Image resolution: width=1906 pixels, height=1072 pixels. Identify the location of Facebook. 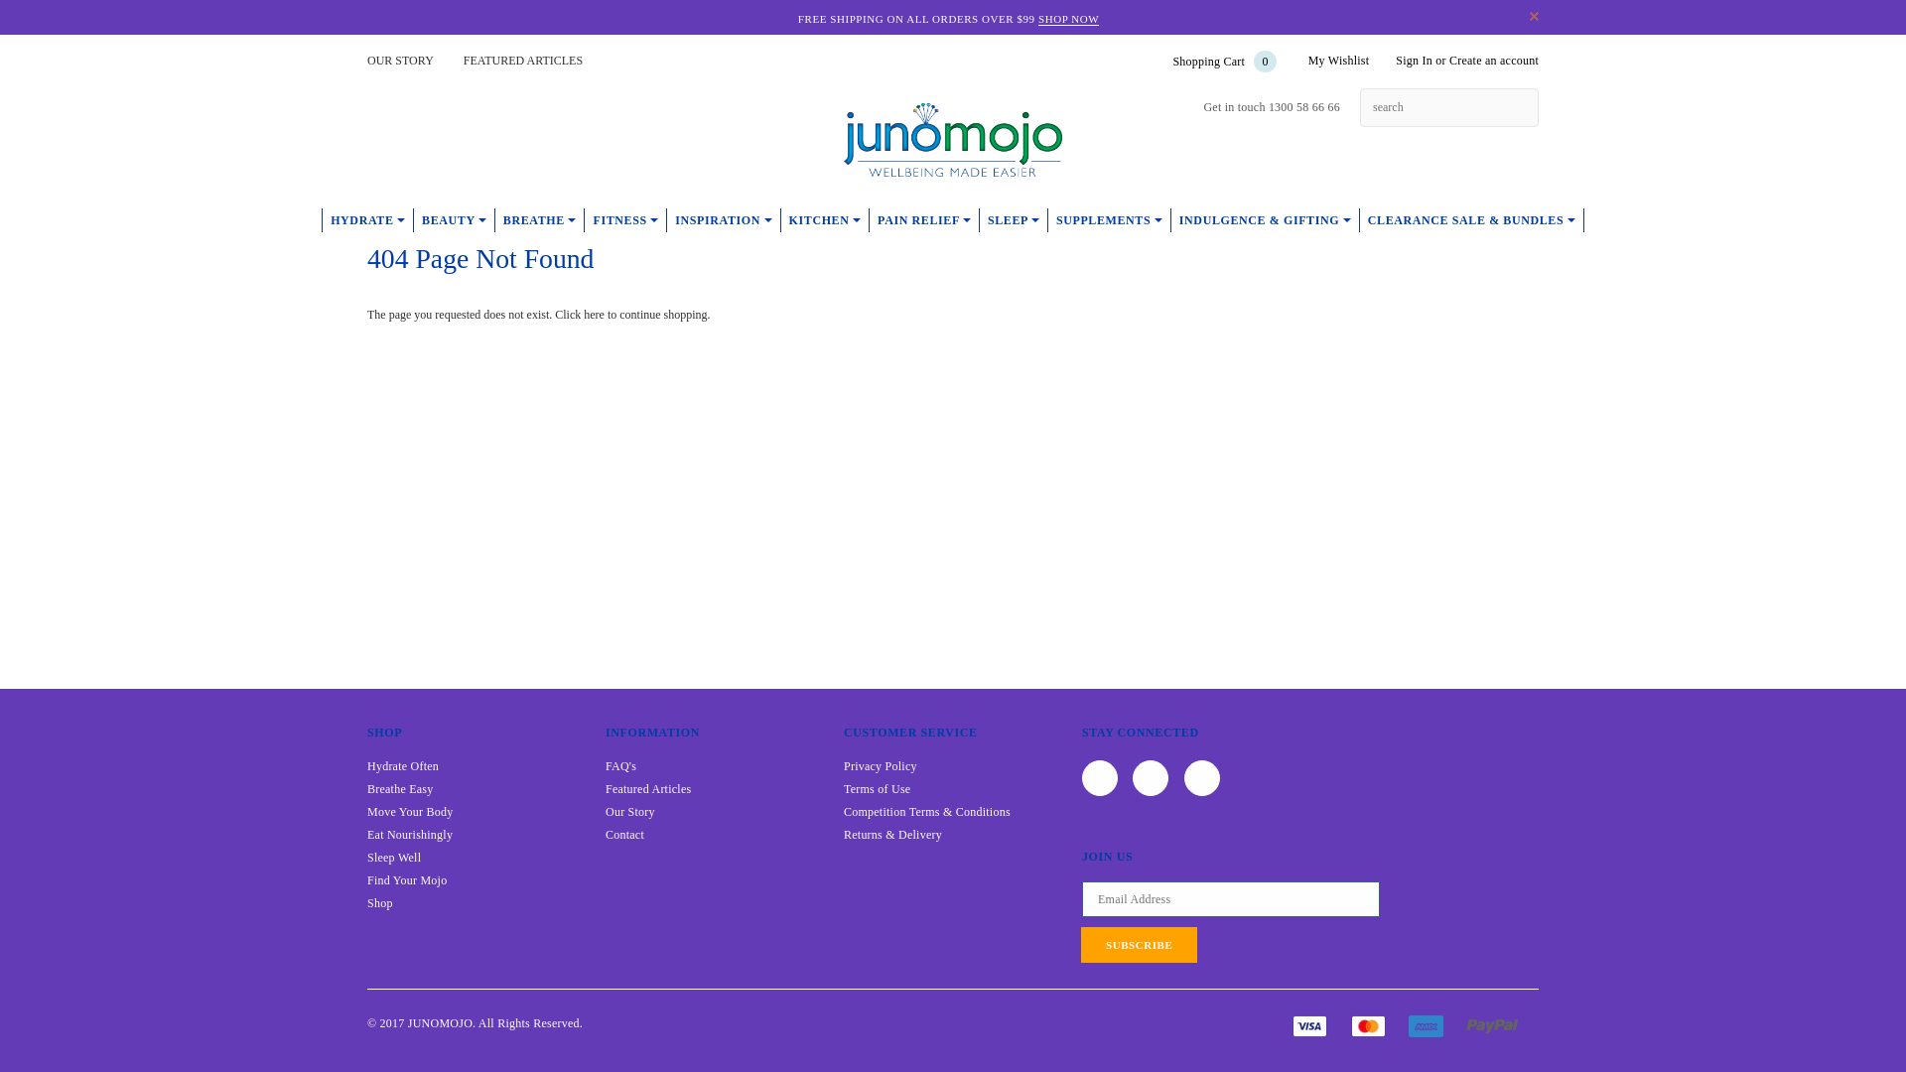
(385, 106).